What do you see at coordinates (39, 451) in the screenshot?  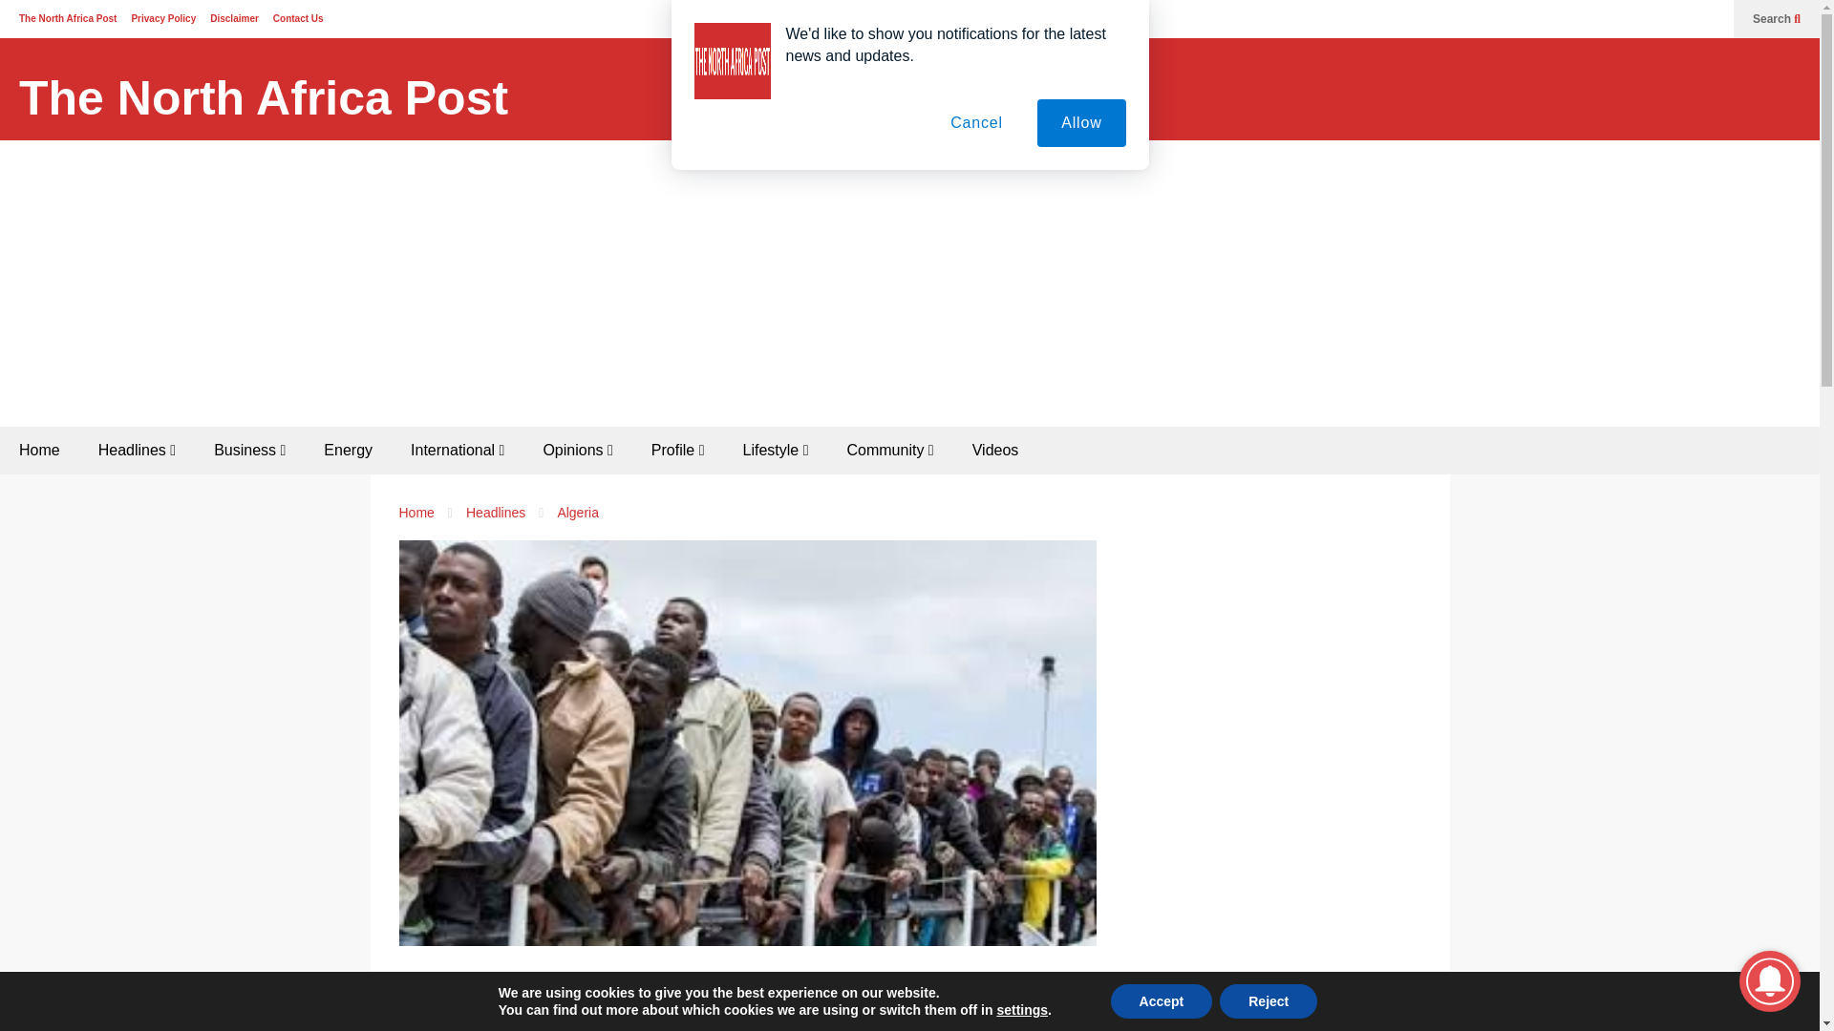 I see `Home` at bounding box center [39, 451].